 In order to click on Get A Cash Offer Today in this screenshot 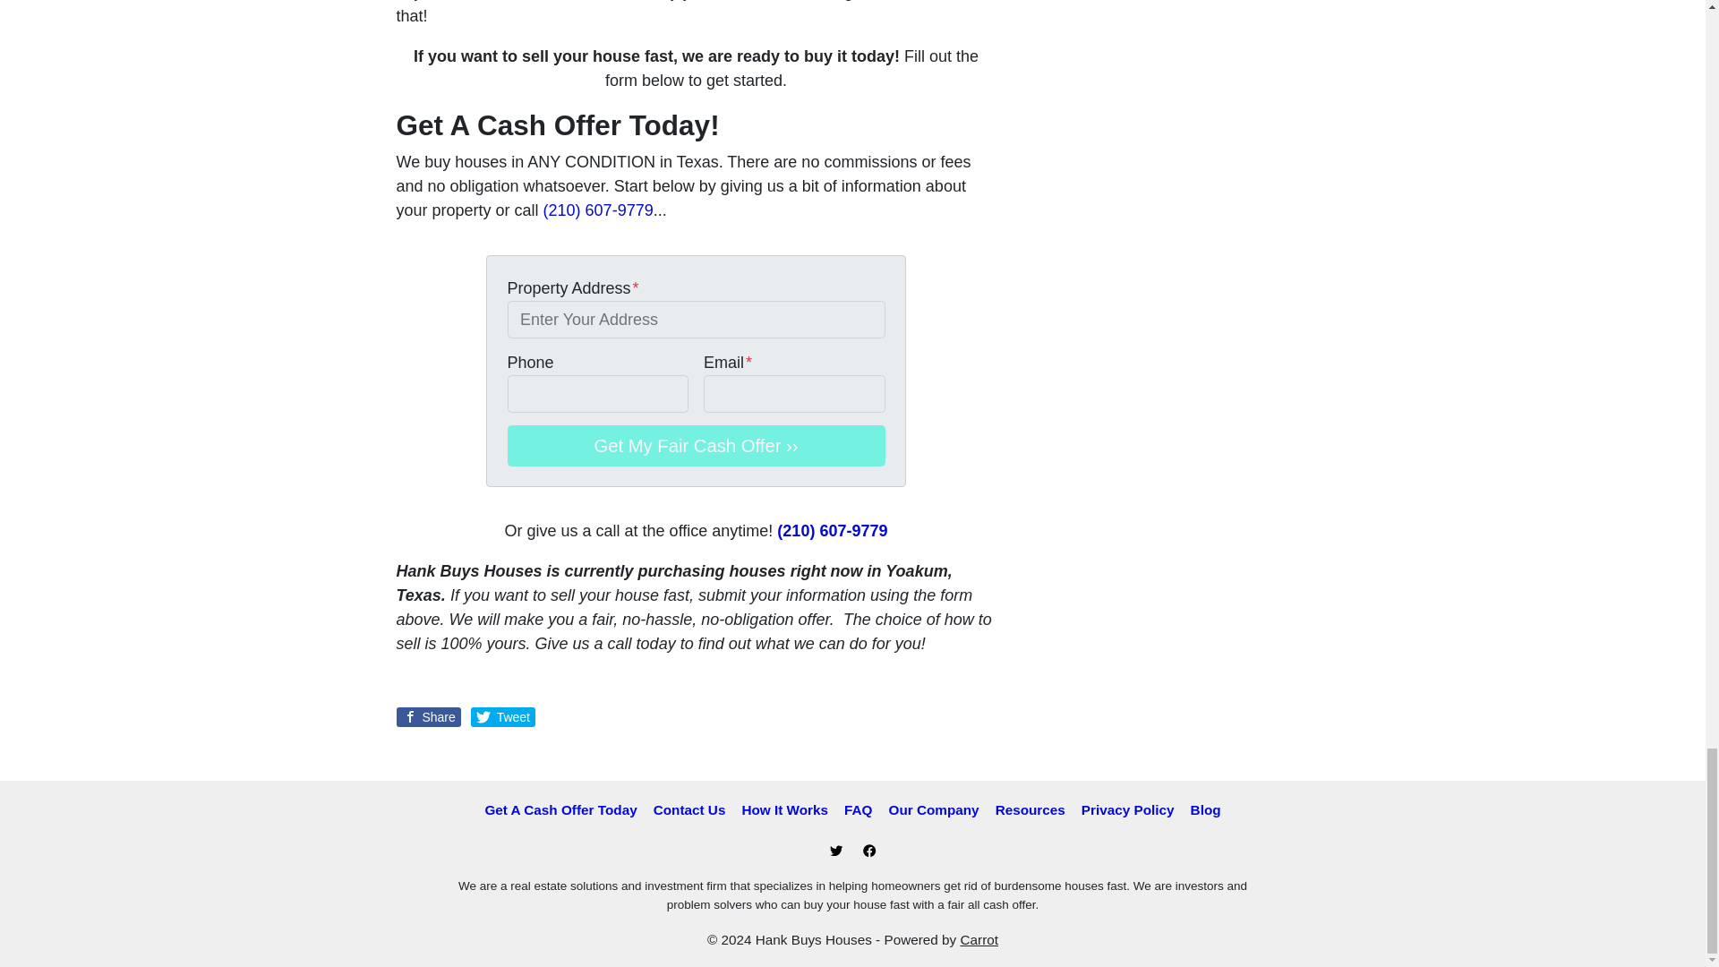, I will do `click(560, 809)`.